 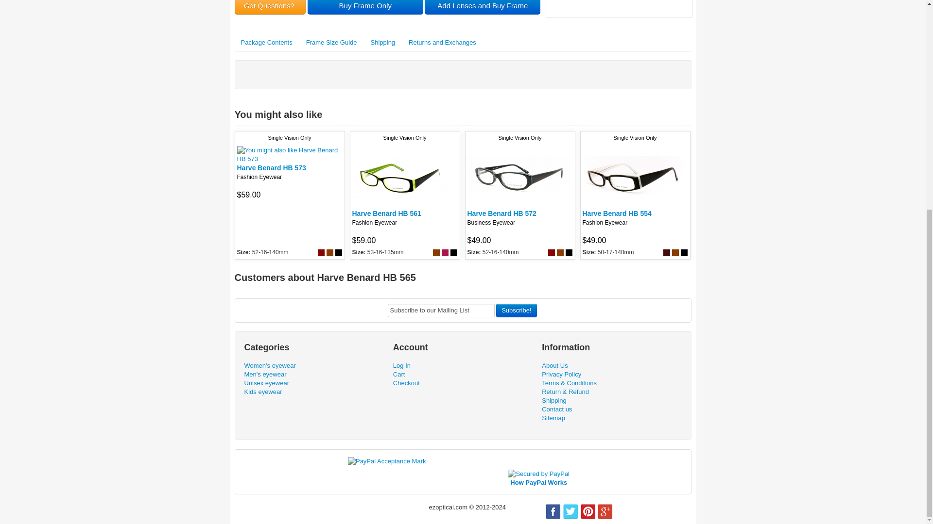 I want to click on Harve Benard HB 561, so click(x=386, y=213).